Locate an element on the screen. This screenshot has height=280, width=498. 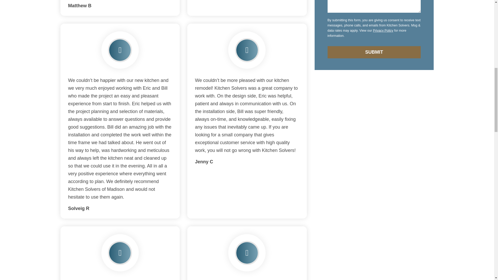
Submit is located at coordinates (374, 52).